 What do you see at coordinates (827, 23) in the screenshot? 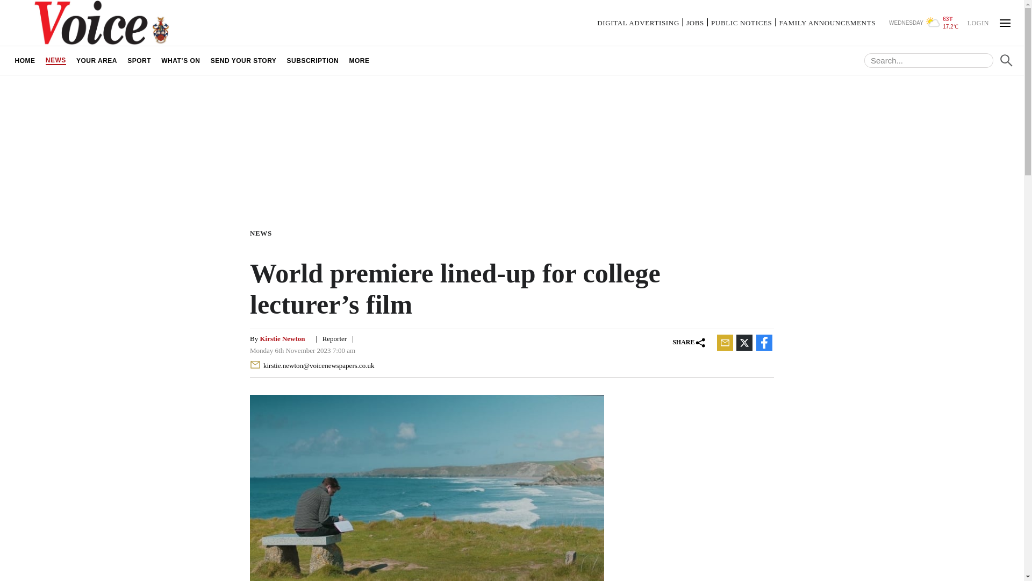
I see `FAMILY ANNOUNCEMENTS` at bounding box center [827, 23].